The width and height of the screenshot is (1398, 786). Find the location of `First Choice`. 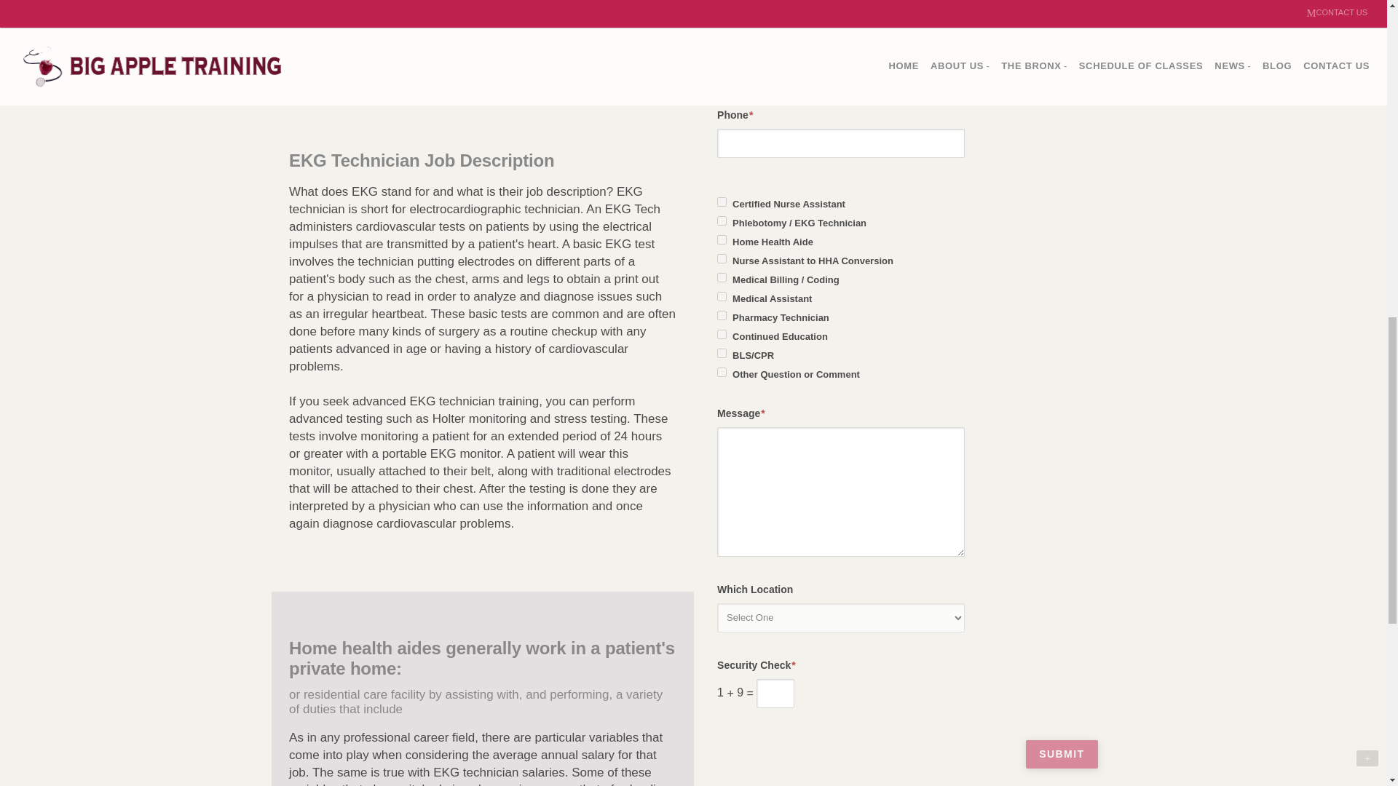

First Choice is located at coordinates (722, 202).